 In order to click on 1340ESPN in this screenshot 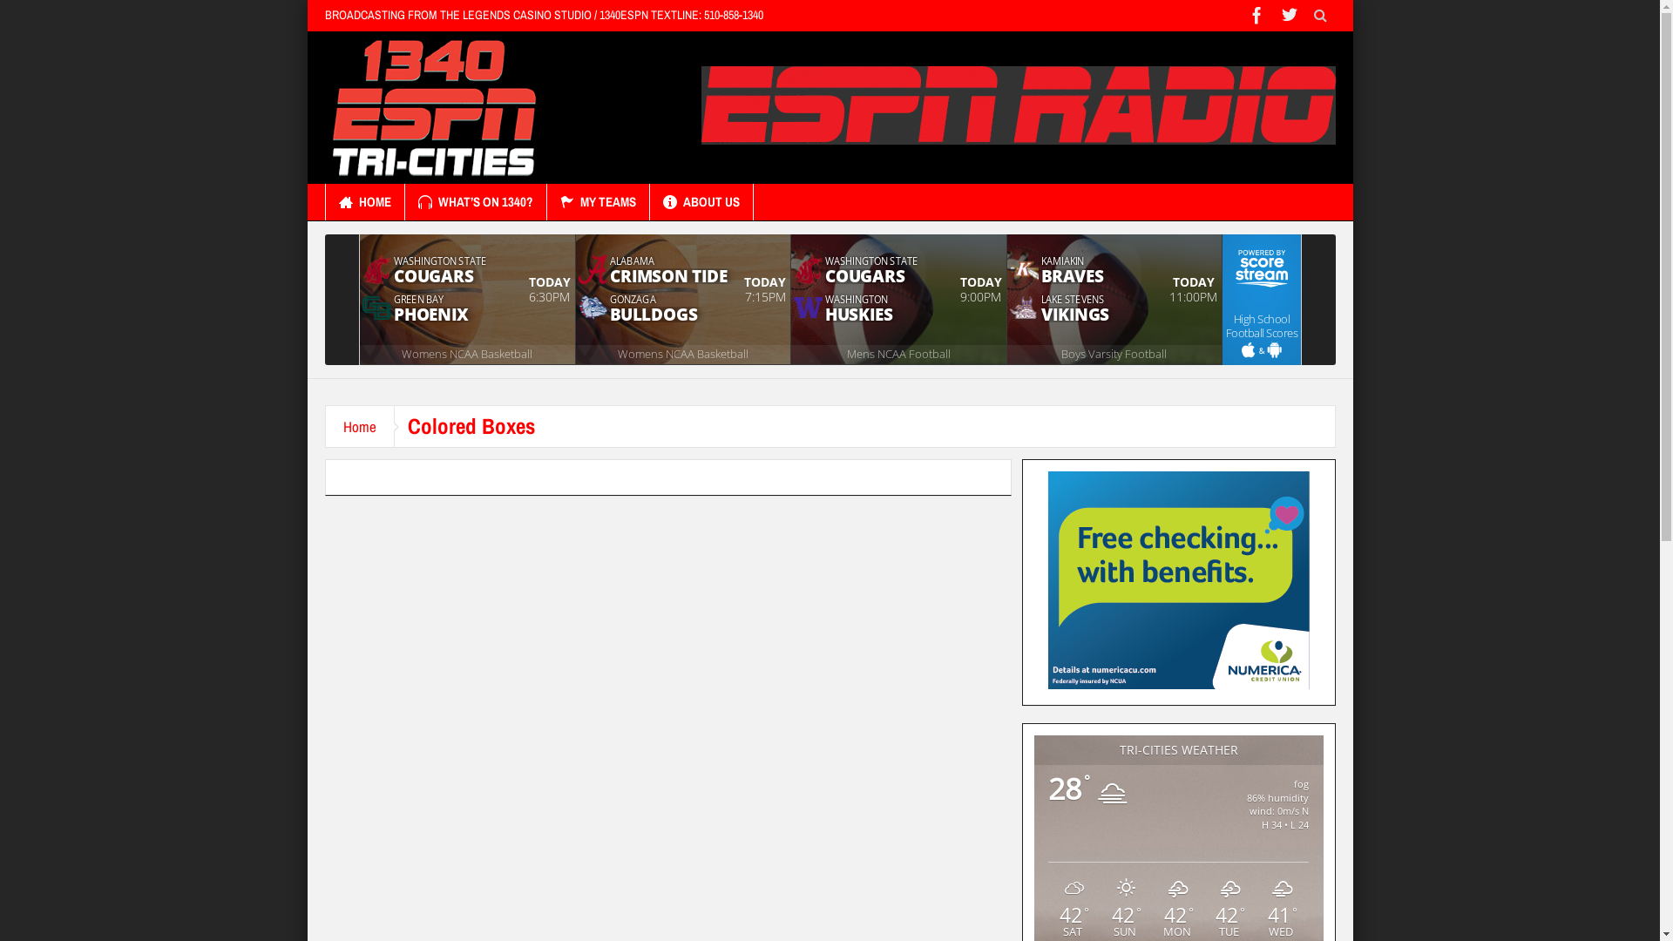, I will do `click(432, 107)`.